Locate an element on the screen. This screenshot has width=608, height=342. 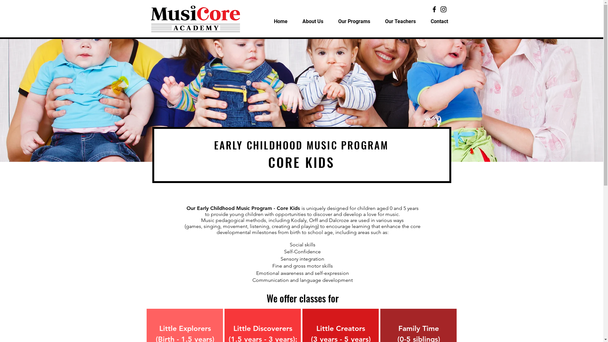
Home is located at coordinates (281, 22).